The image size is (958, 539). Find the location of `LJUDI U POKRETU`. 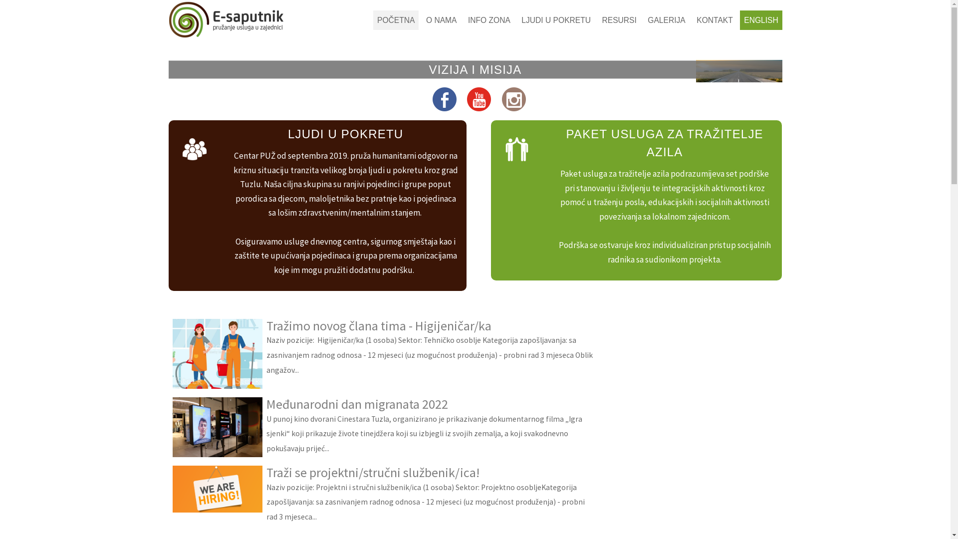

LJUDI U POKRETU is located at coordinates (556, 20).